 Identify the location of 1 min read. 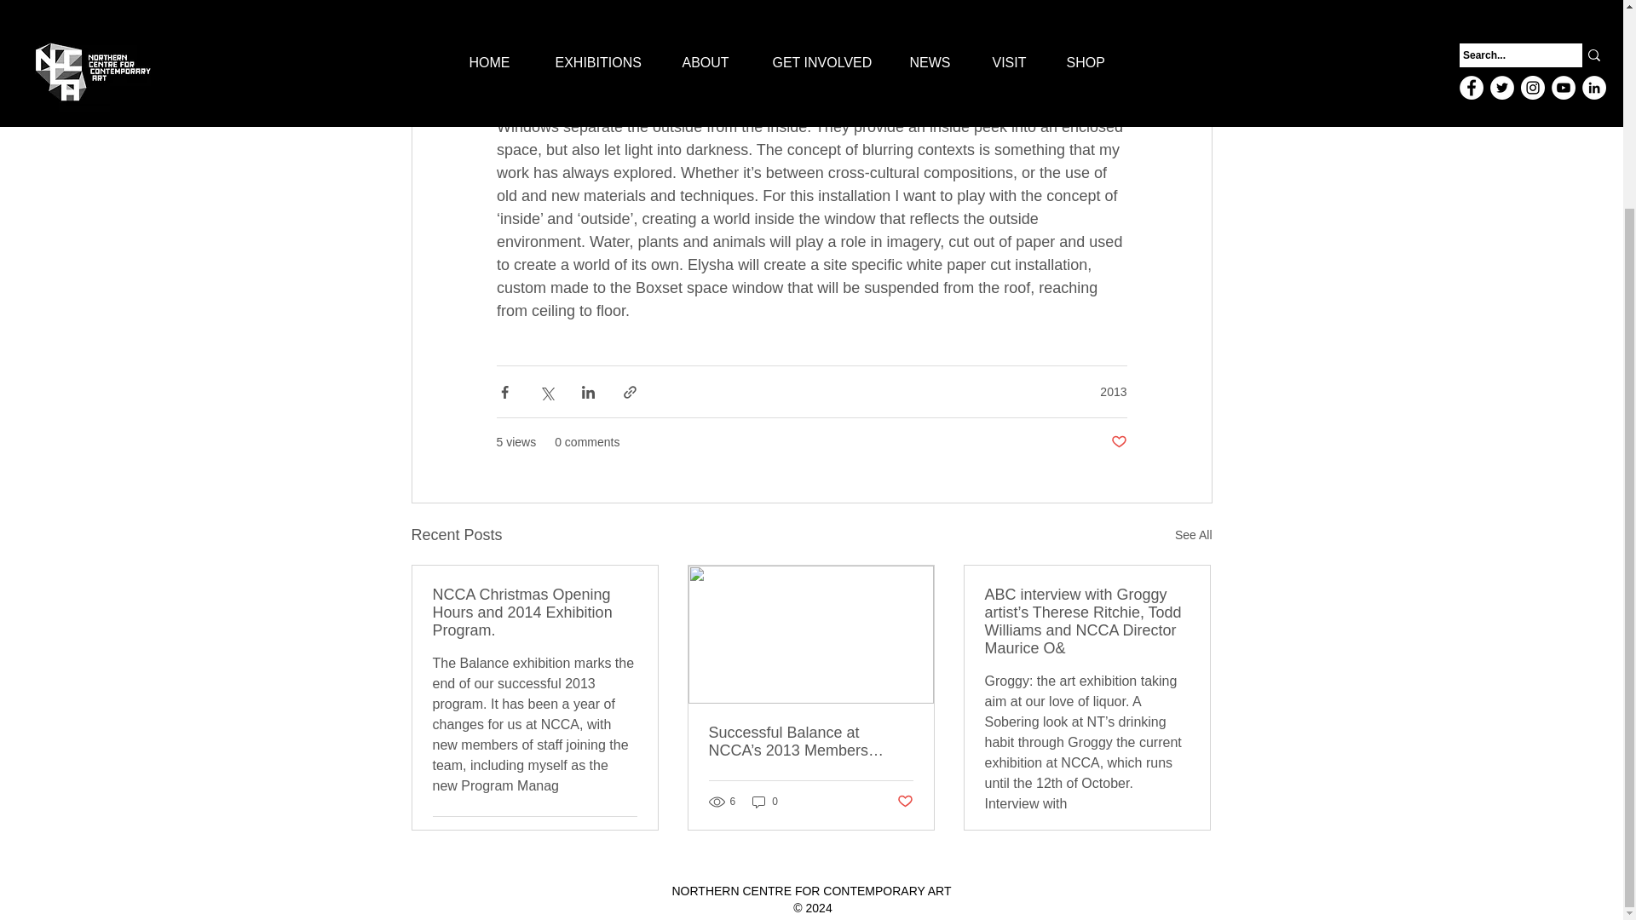
(740, 20).